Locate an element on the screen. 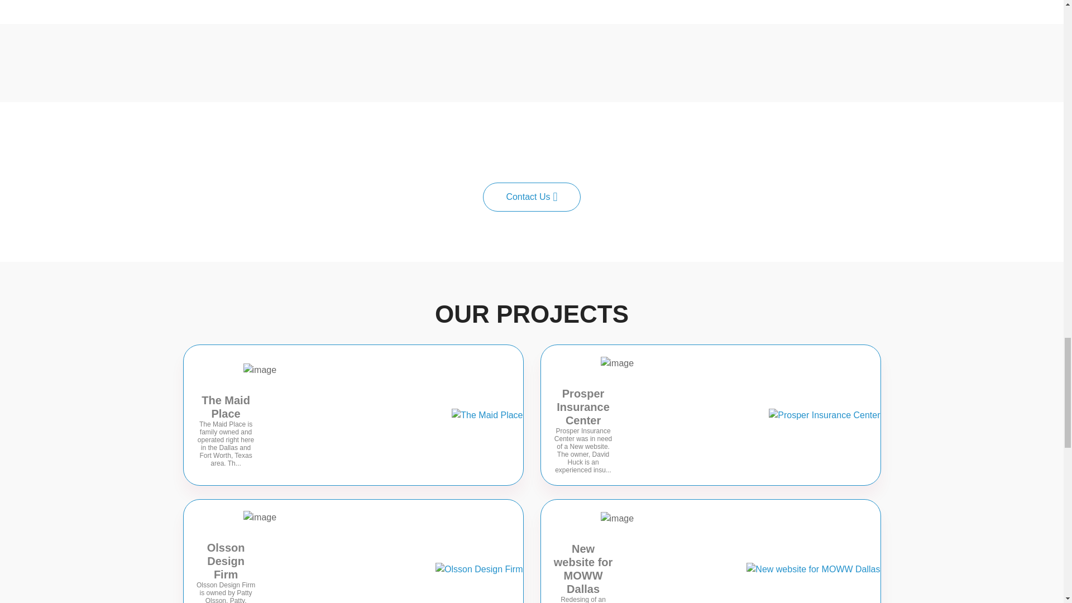 The width and height of the screenshot is (1072, 603). Contact Us is located at coordinates (532, 197).